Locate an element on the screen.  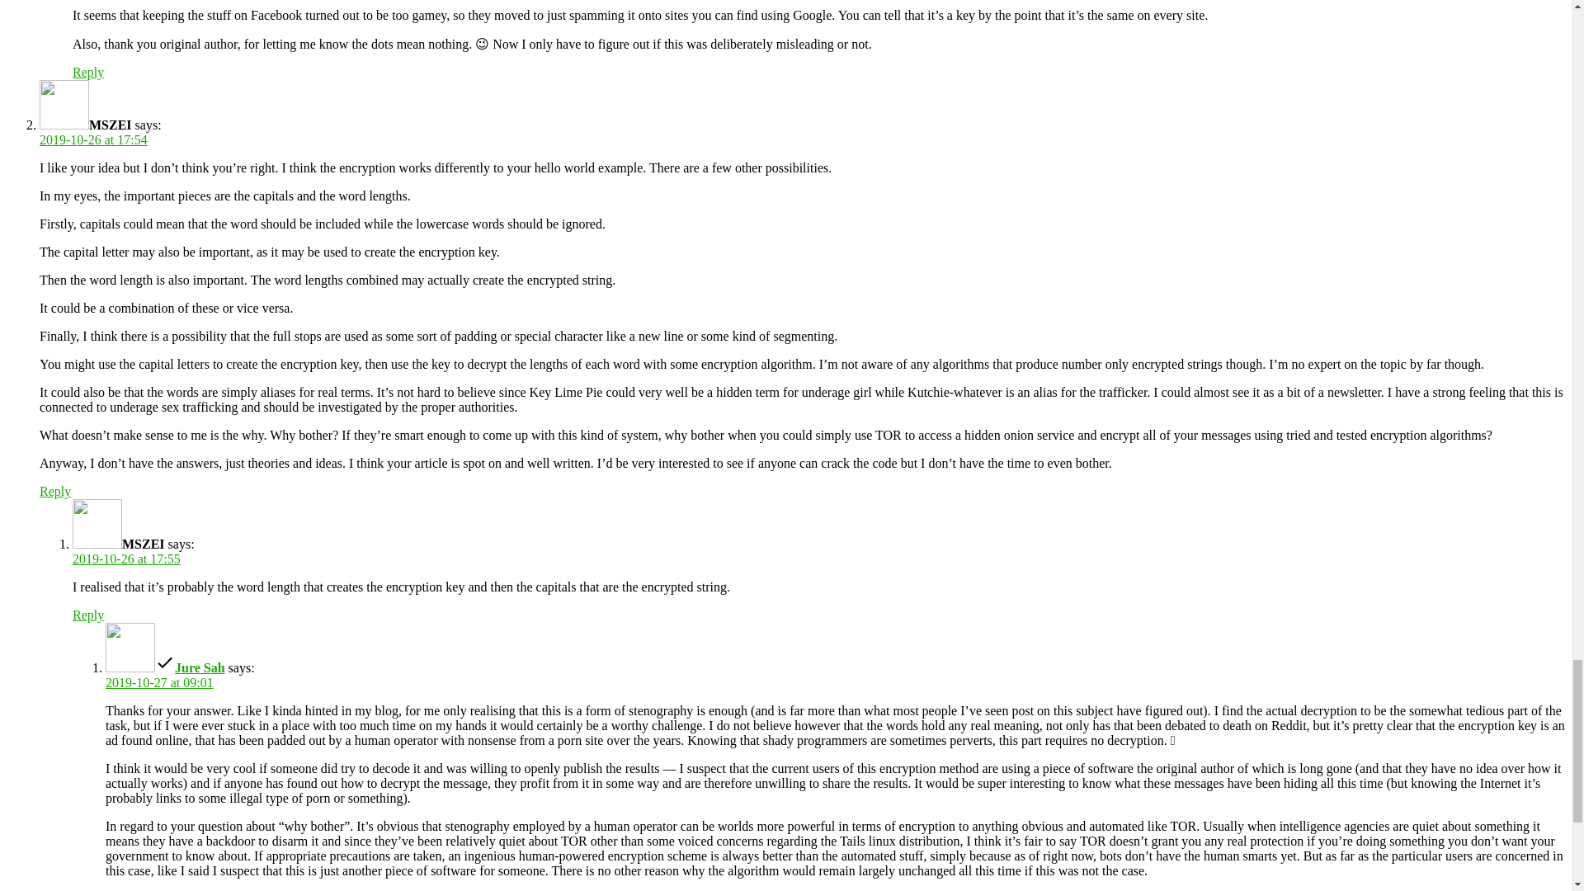
Reply is located at coordinates (88, 72).